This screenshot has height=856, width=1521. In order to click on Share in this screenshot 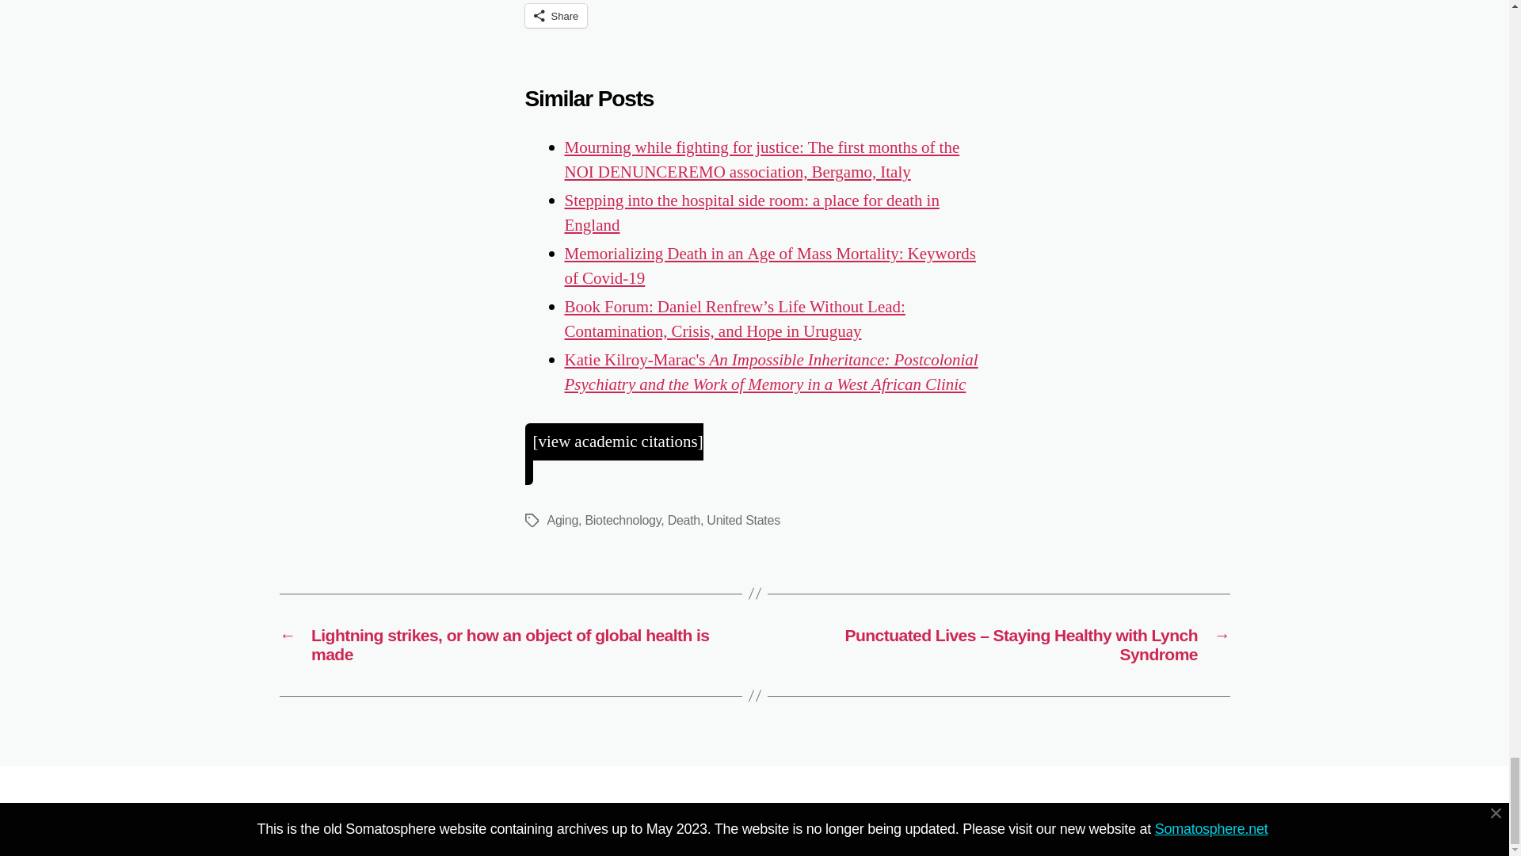, I will do `click(556, 16)`.